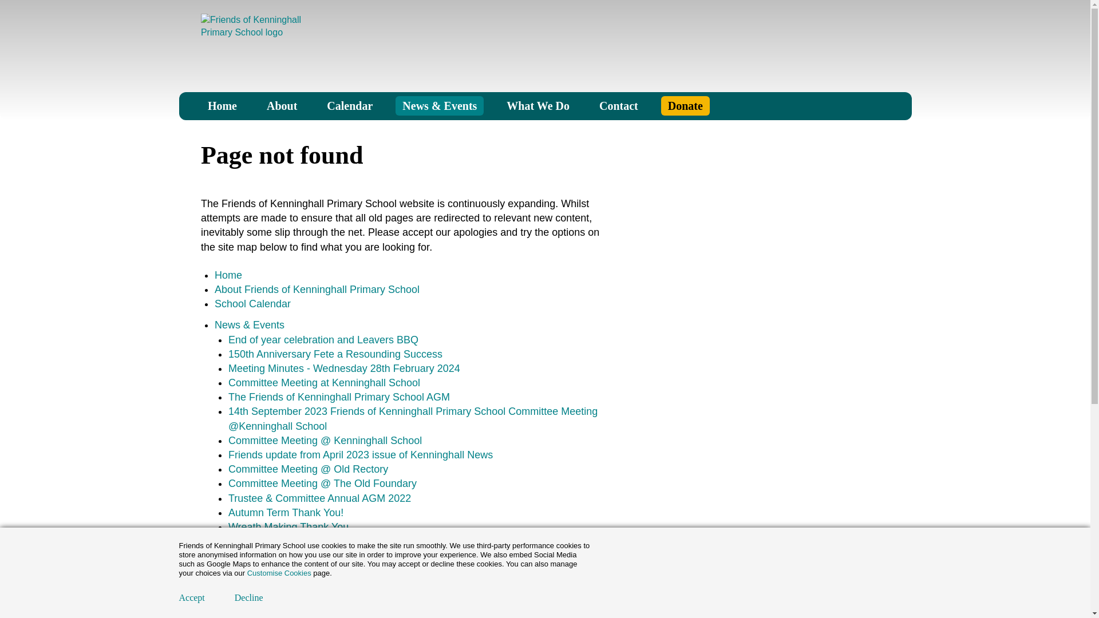 Image resolution: width=1099 pixels, height=618 pixels. What do you see at coordinates (339, 397) in the screenshot?
I see `The Friends of Kenninghall Primary School AGM` at bounding box center [339, 397].